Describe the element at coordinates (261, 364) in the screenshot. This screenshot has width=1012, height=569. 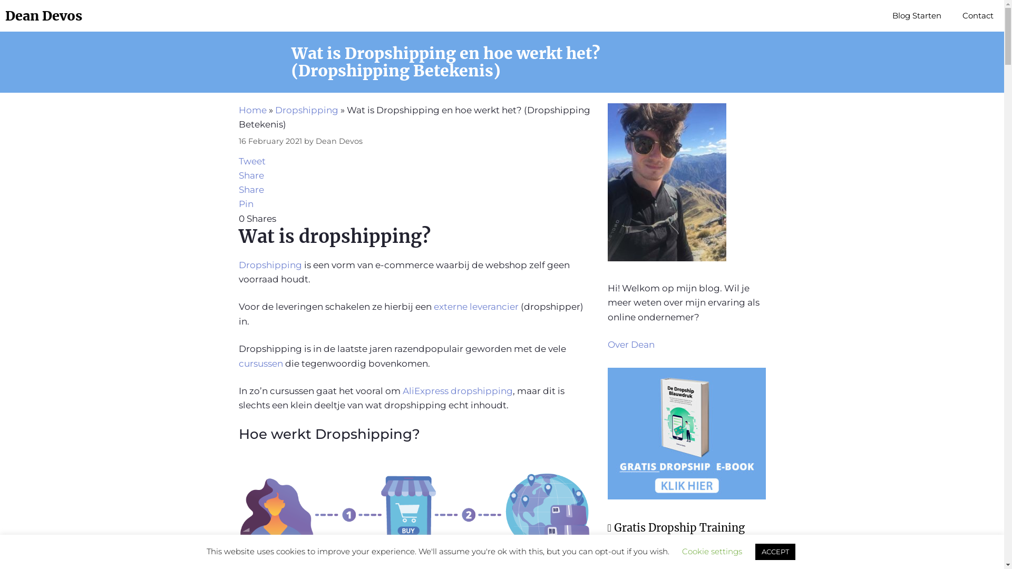
I see `cursussen` at that location.